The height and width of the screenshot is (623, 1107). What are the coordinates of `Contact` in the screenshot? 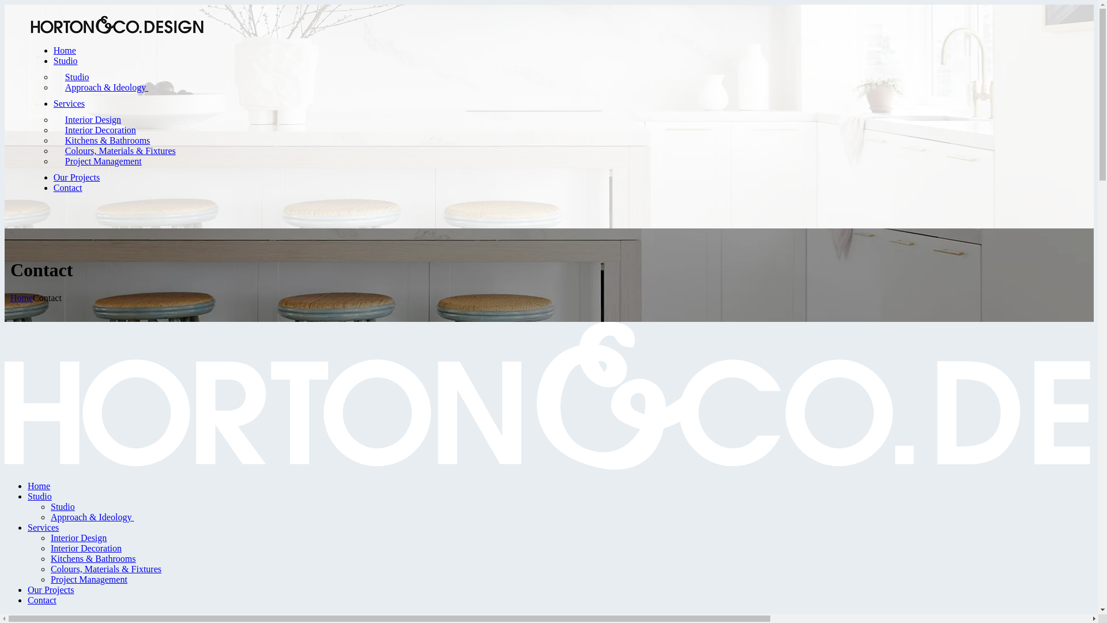 It's located at (68, 188).